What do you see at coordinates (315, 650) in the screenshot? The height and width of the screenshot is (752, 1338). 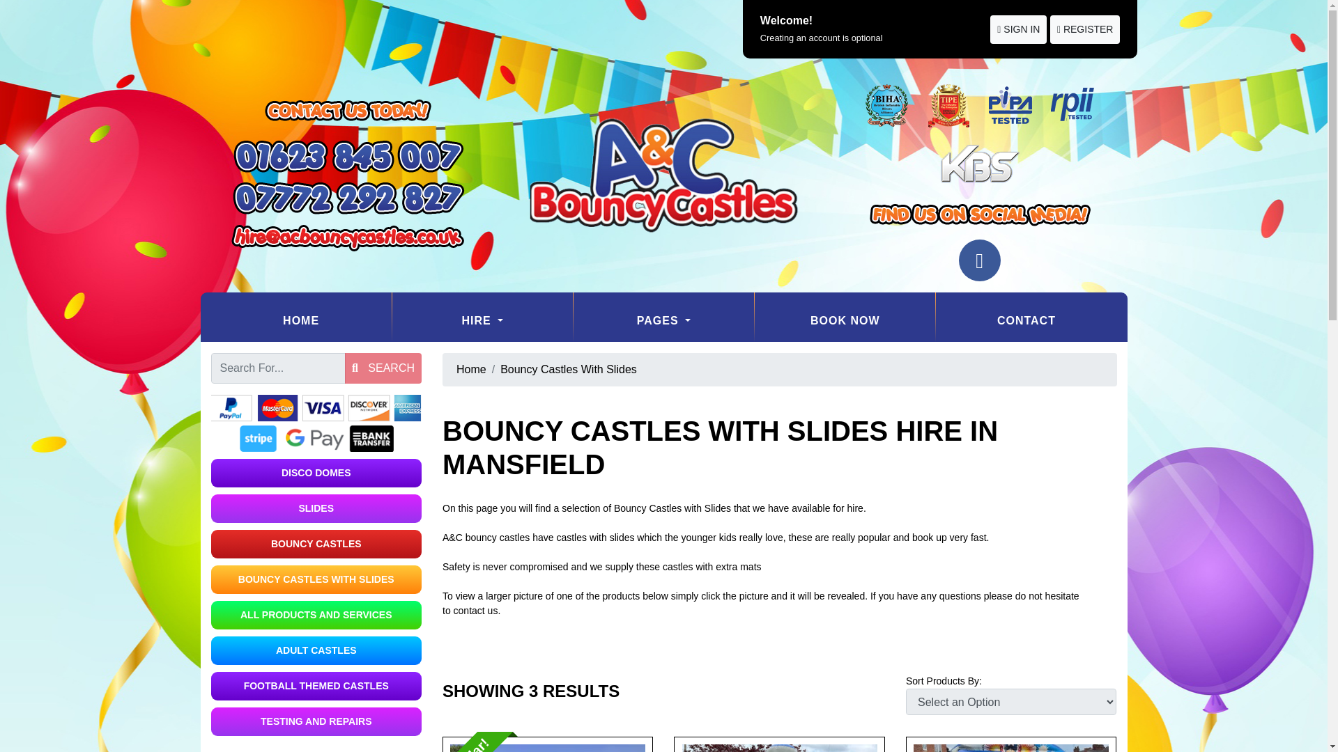 I see `ADULT CASTLES` at bounding box center [315, 650].